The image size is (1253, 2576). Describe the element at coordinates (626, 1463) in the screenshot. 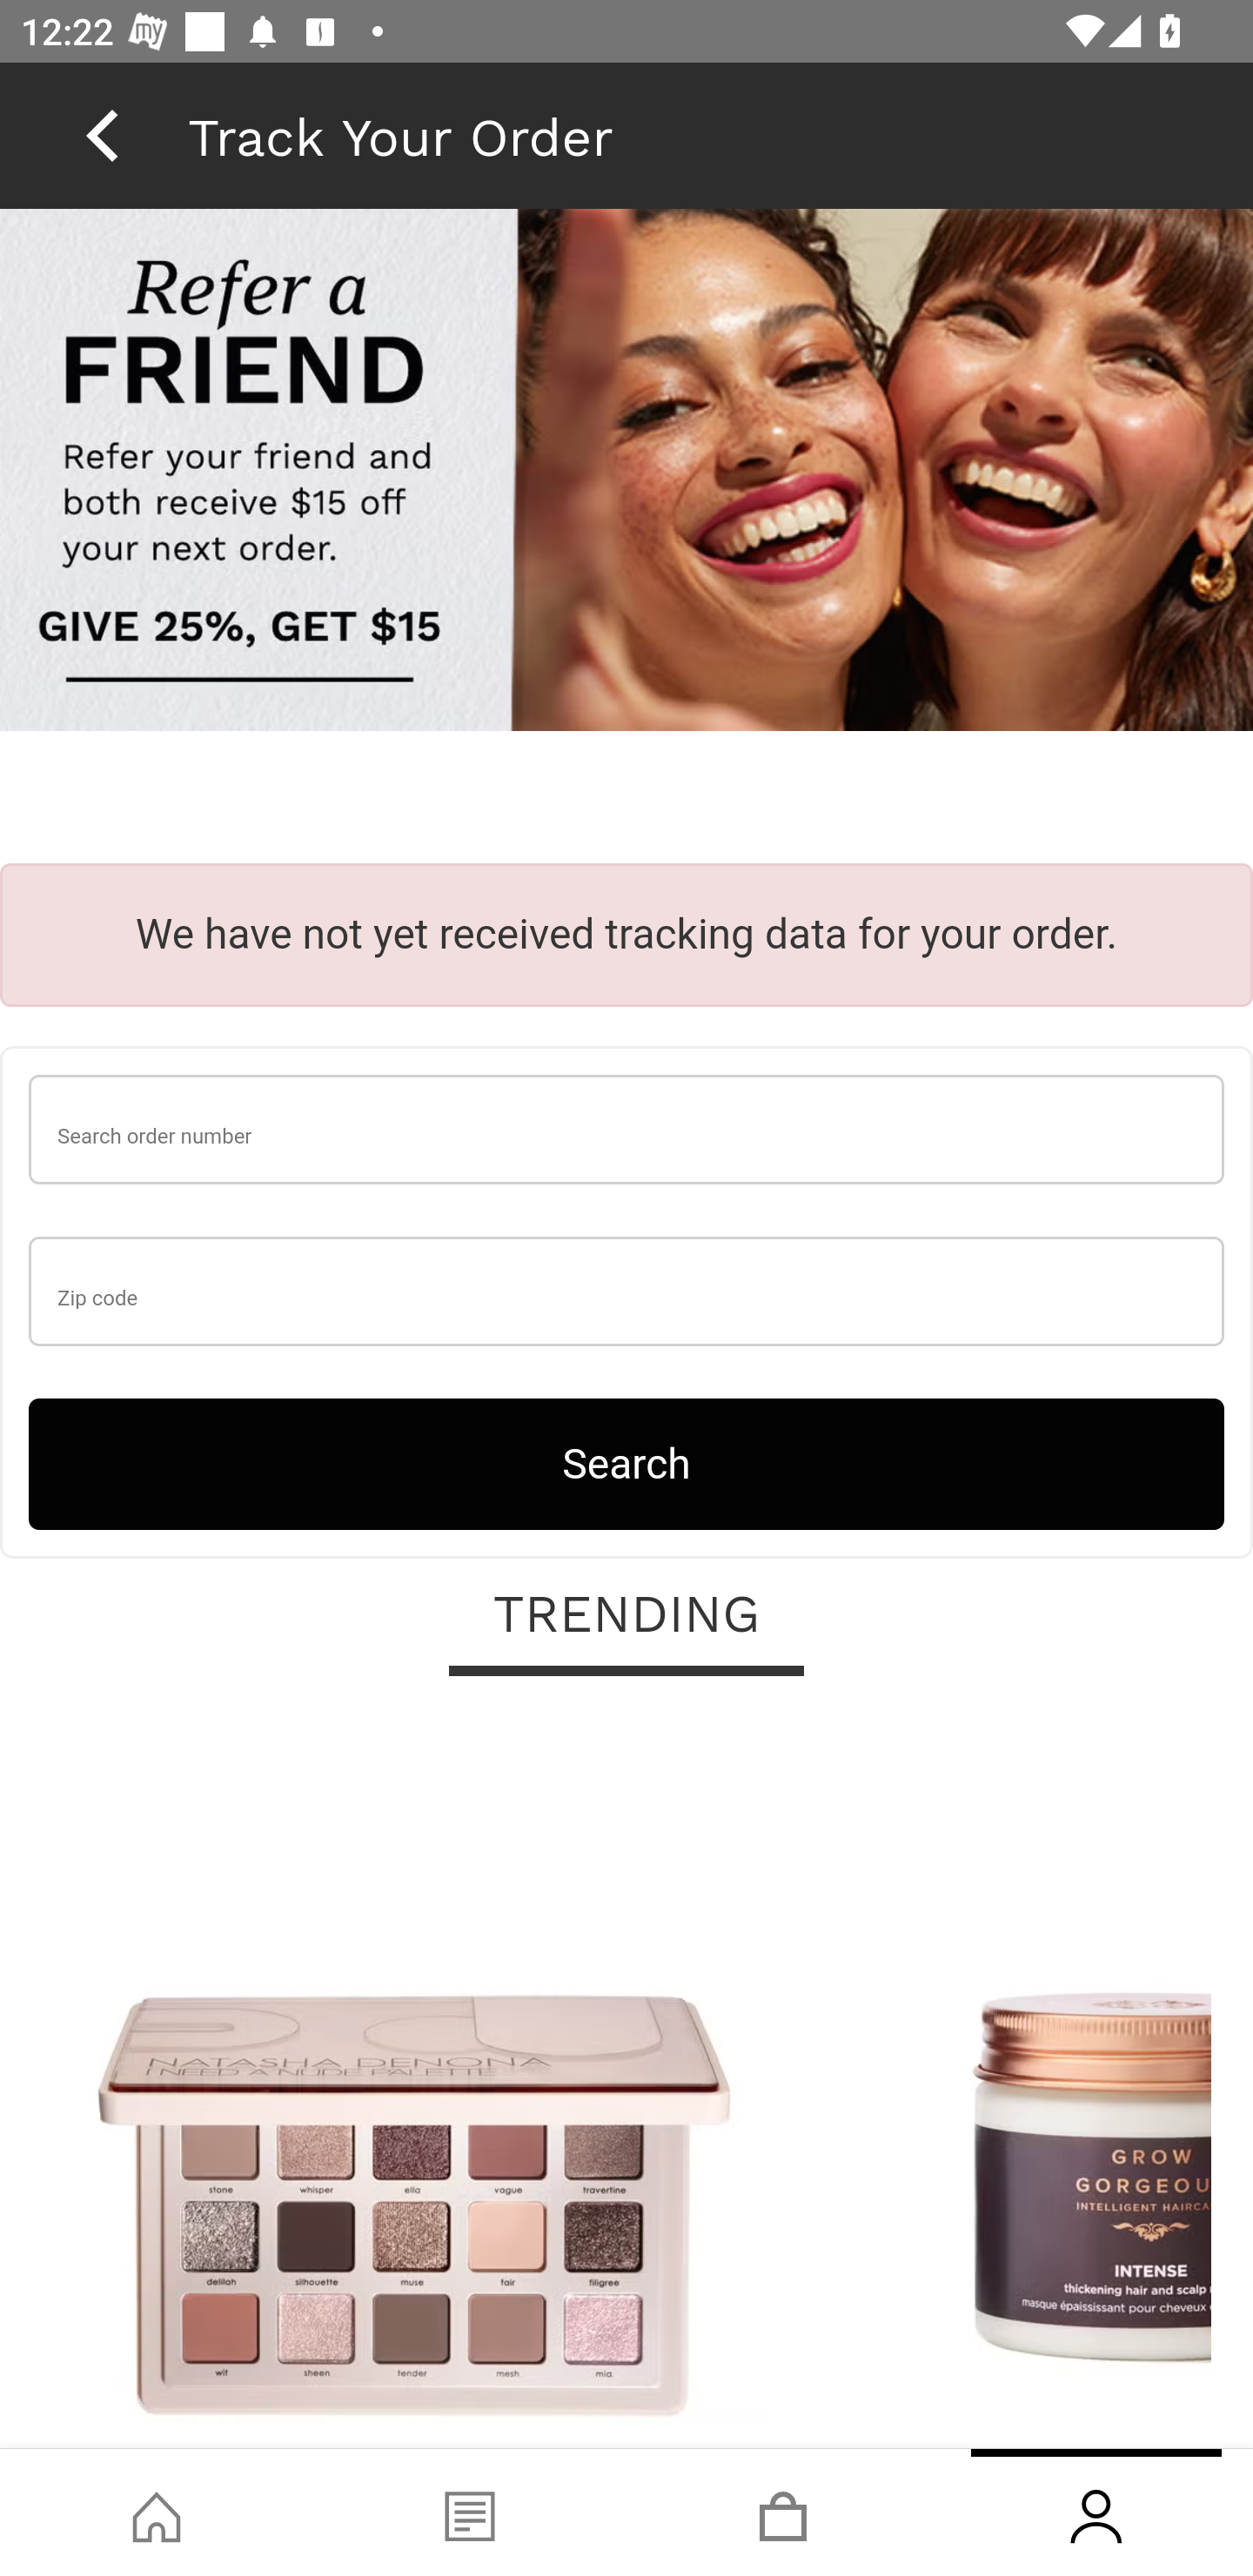

I see `Search` at that location.